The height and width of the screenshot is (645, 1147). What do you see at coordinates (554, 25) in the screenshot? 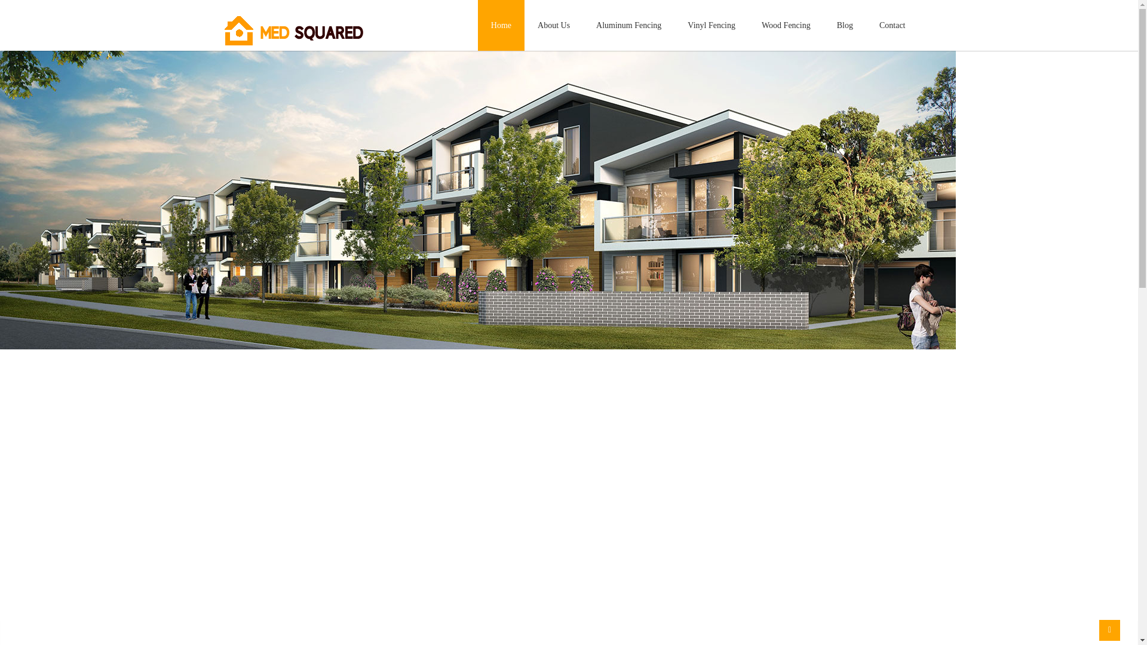
I see `About Us` at bounding box center [554, 25].